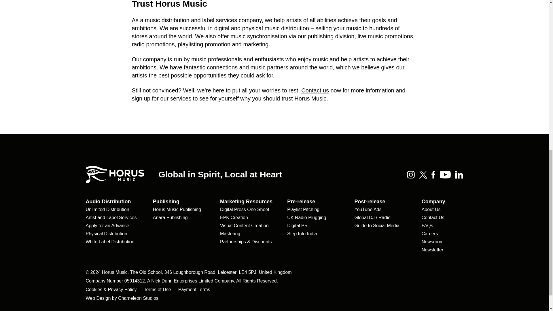 This screenshot has height=311, width=553. I want to click on Physical Distribution, so click(106, 234).